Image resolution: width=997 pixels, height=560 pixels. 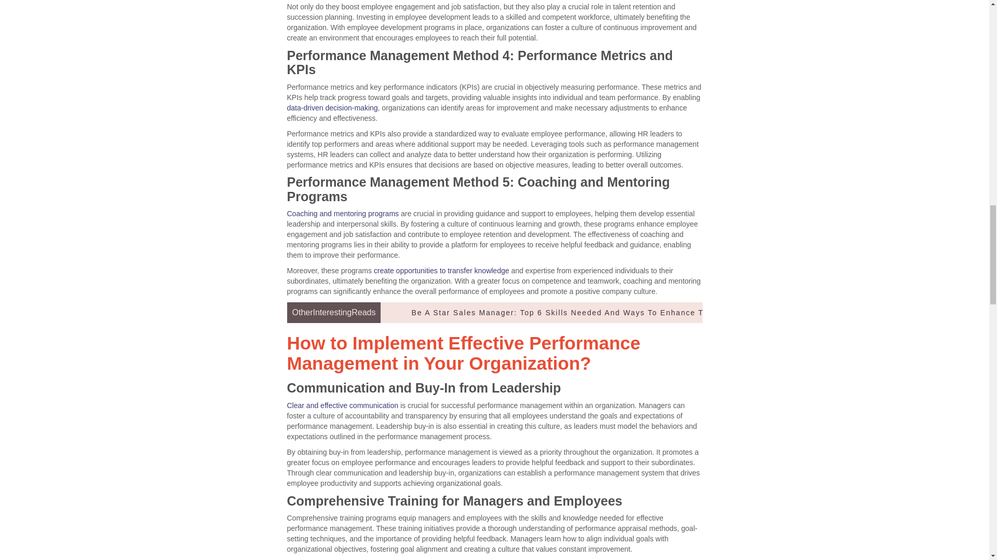 What do you see at coordinates (332, 108) in the screenshot?
I see `data-driven decision-making` at bounding box center [332, 108].